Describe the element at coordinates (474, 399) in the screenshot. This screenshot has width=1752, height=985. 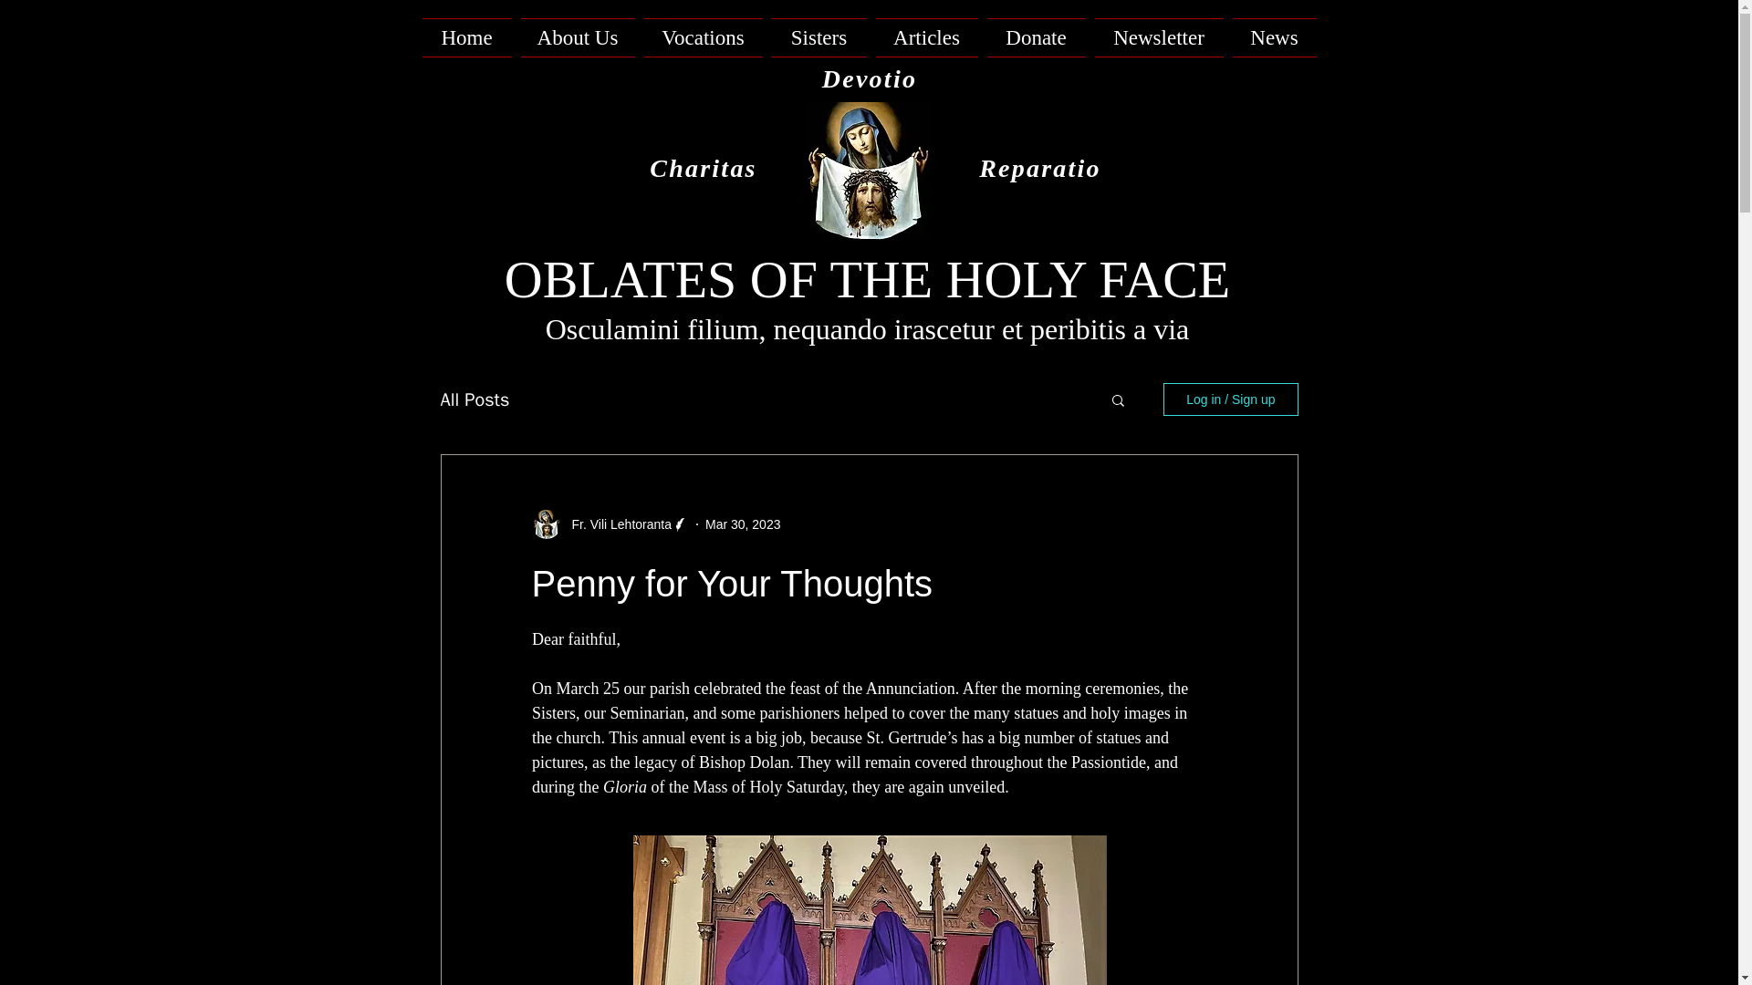
I see `All Posts` at that location.